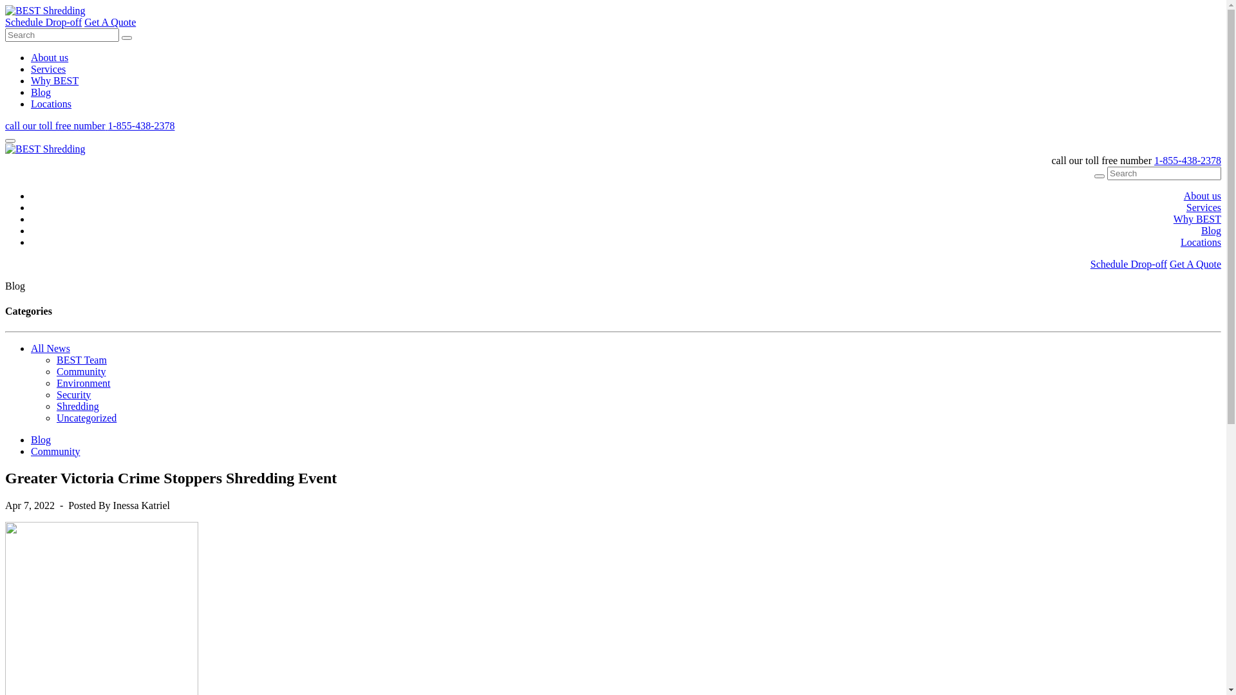  Describe the element at coordinates (1201, 242) in the screenshot. I see `Locations` at that location.